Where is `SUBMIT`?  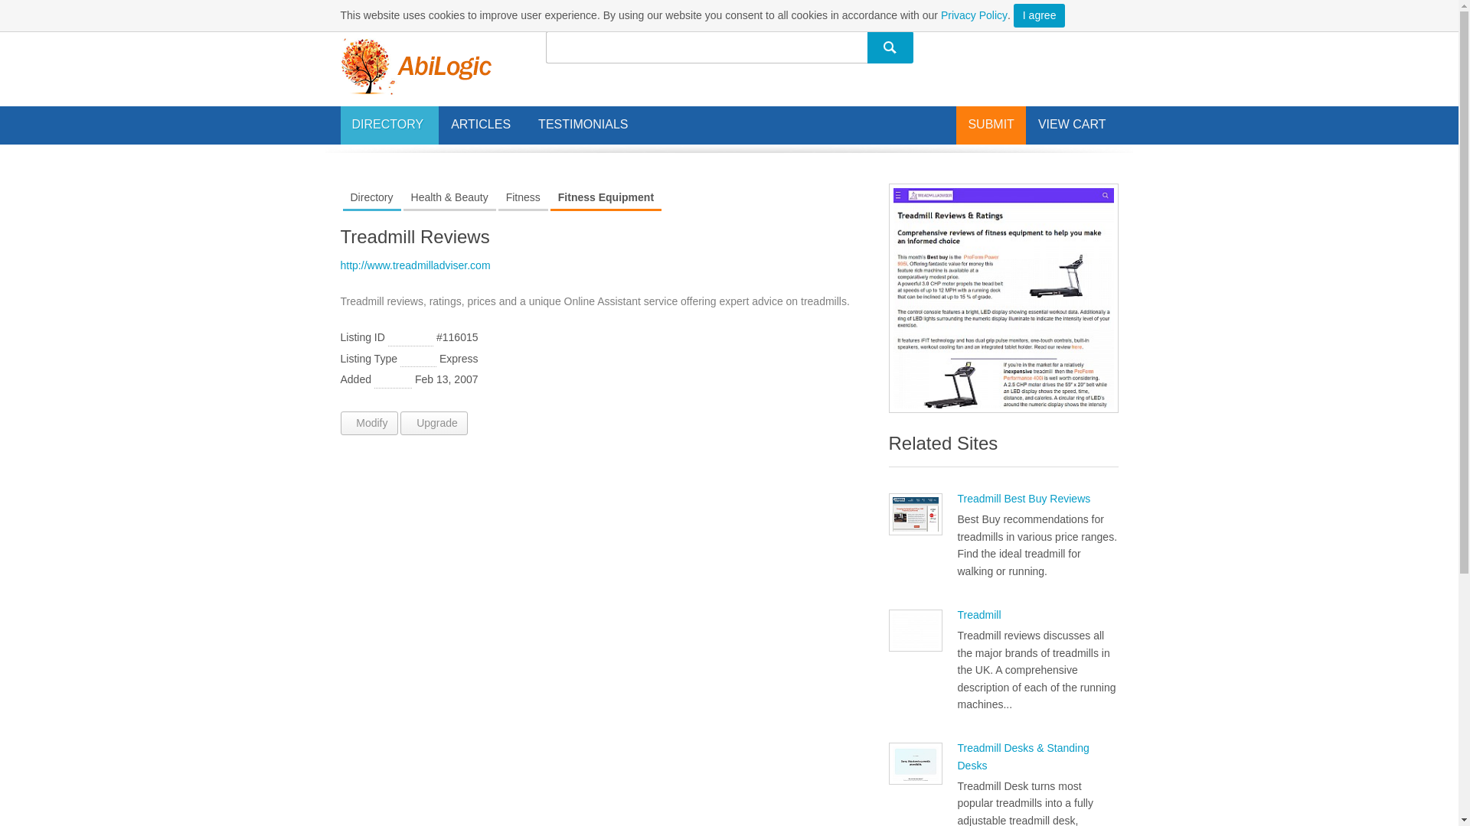 SUBMIT is located at coordinates (991, 124).